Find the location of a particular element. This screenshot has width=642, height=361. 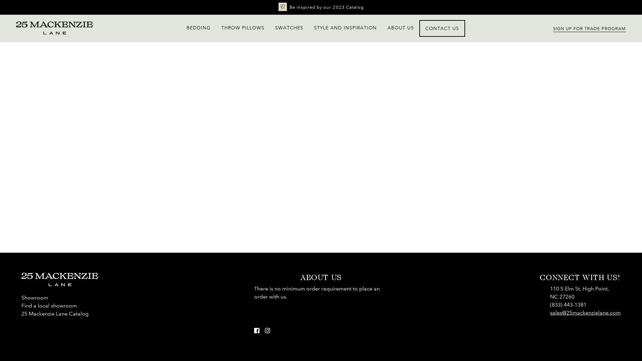

25 Mackenzie Lane Catalog is located at coordinates (55, 314).